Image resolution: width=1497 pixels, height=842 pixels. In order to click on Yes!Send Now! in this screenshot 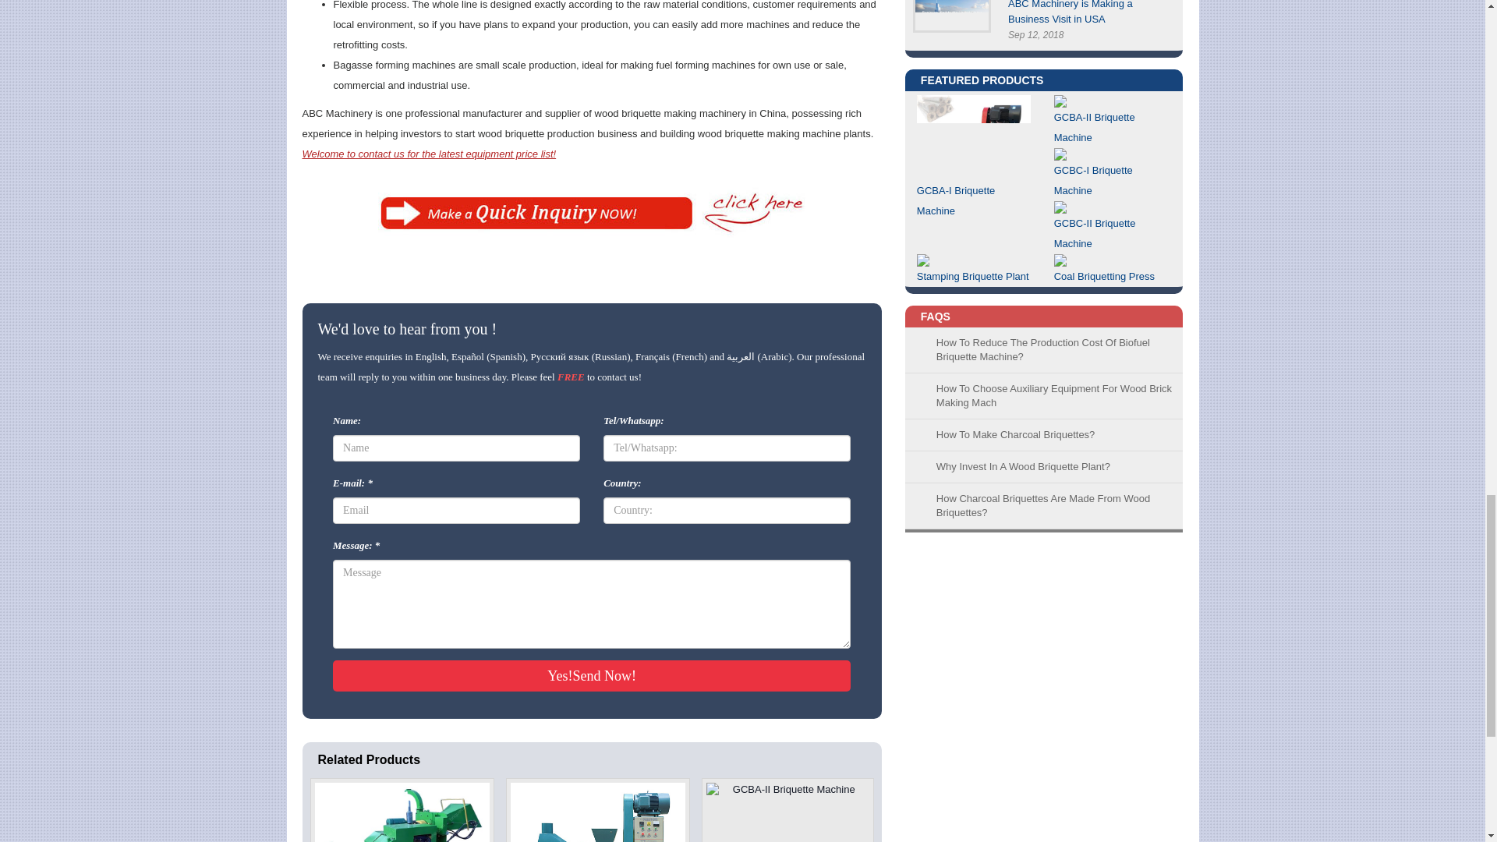, I will do `click(591, 675)`.